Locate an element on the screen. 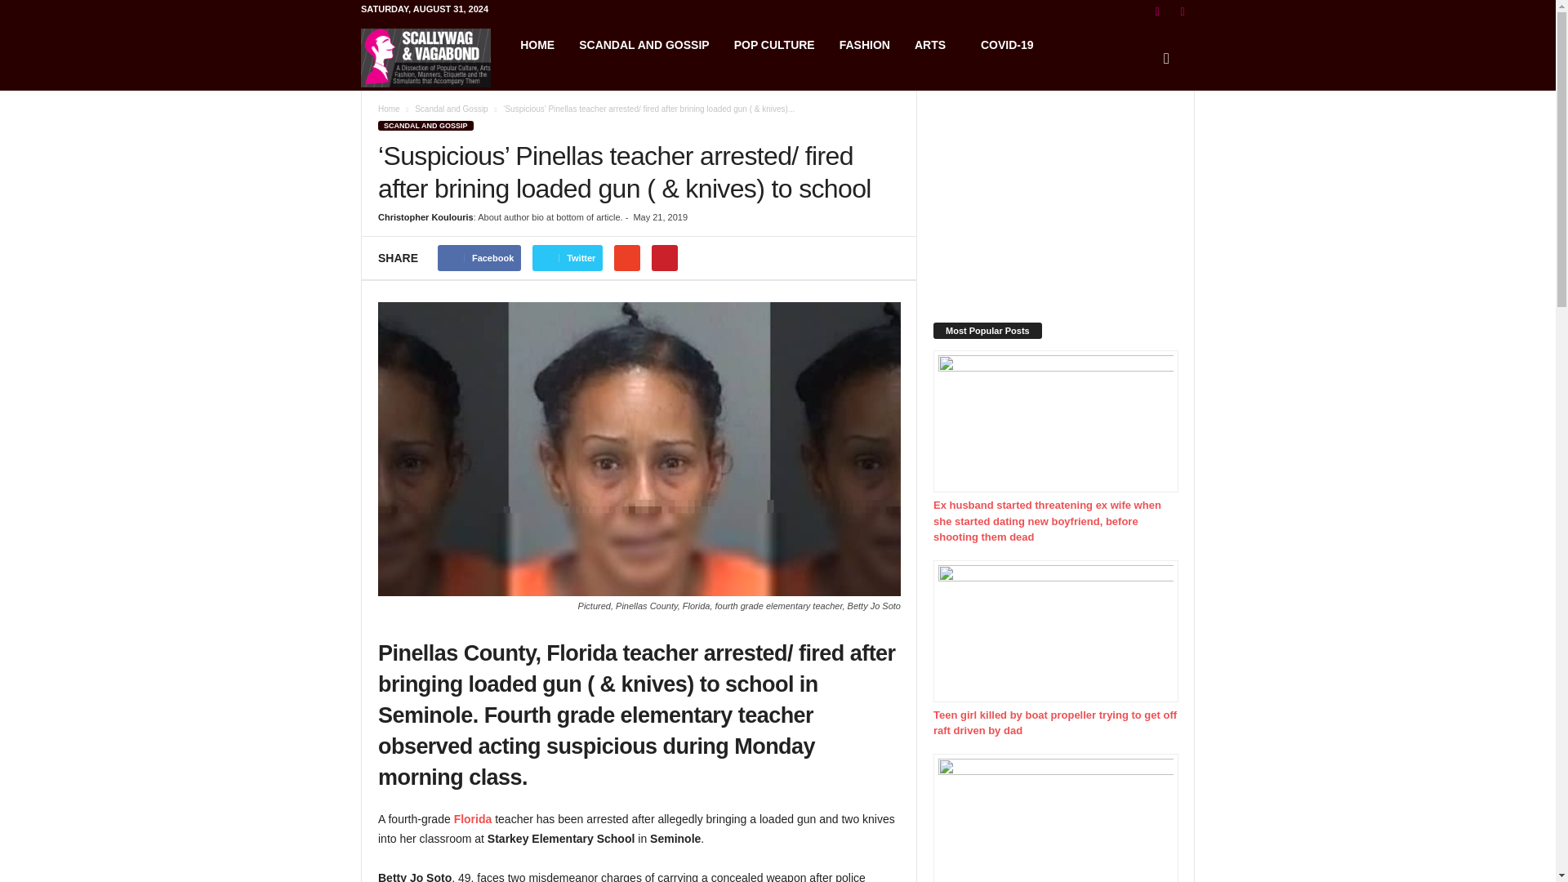 The width and height of the screenshot is (1568, 882). POP CULTURE is located at coordinates (774, 44).